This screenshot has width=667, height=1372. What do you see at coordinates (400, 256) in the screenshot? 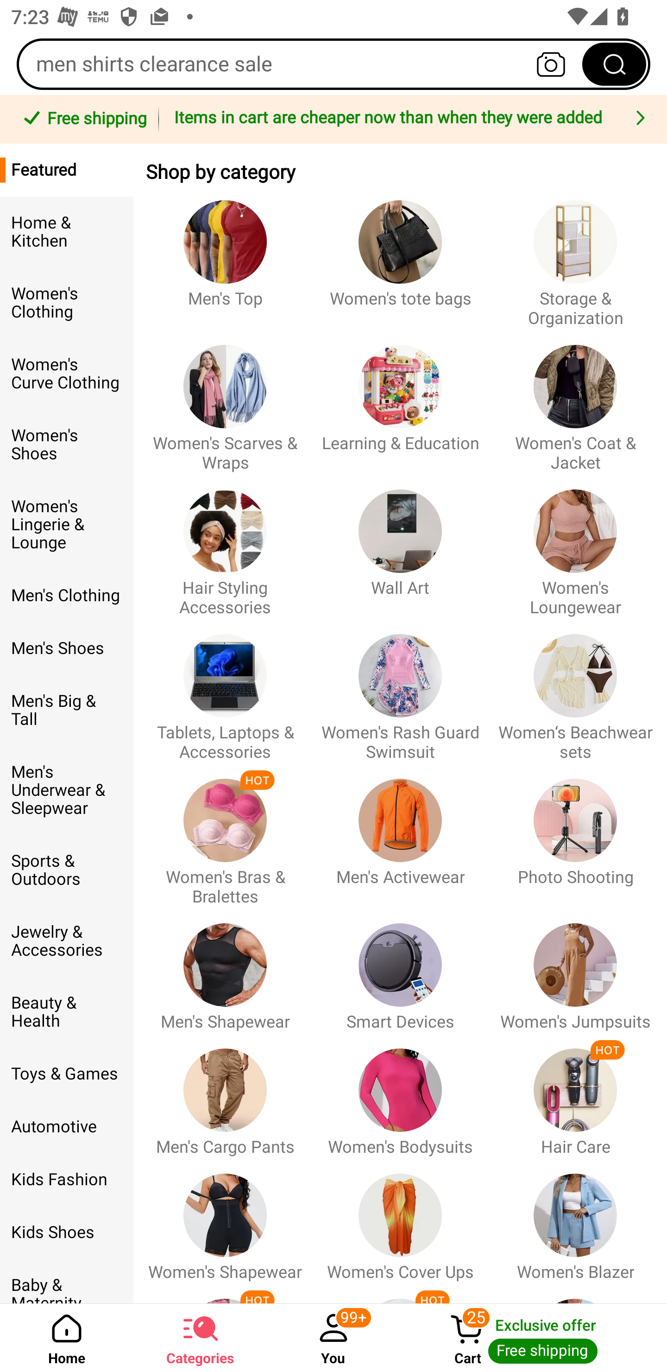
I see `Women's tote bags` at bounding box center [400, 256].